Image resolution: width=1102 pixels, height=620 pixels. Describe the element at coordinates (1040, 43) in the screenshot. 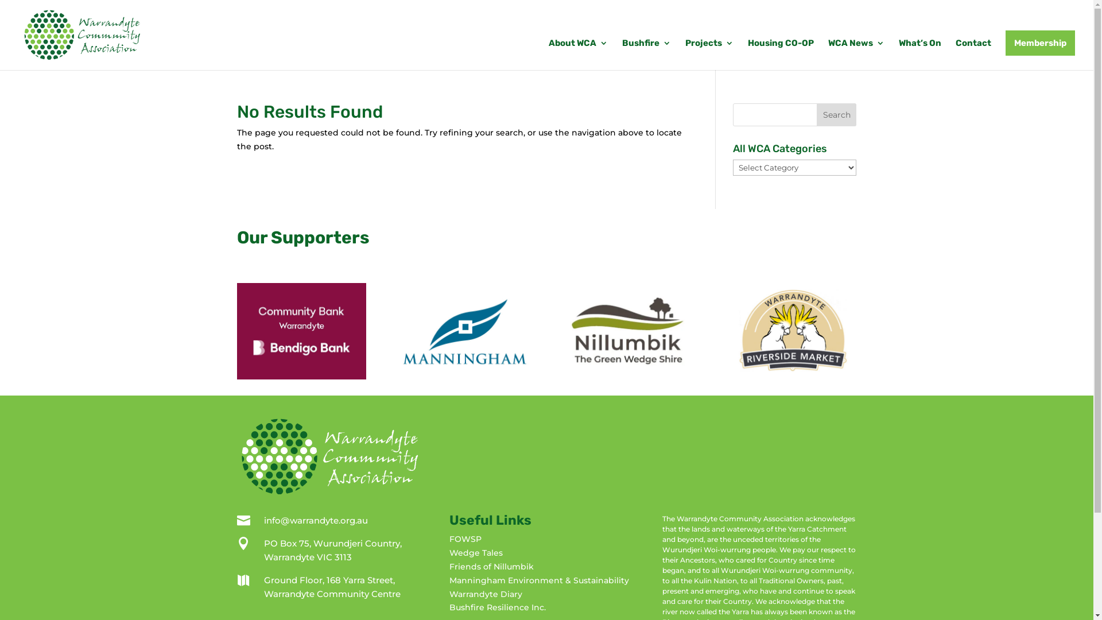

I see `Membership` at that location.